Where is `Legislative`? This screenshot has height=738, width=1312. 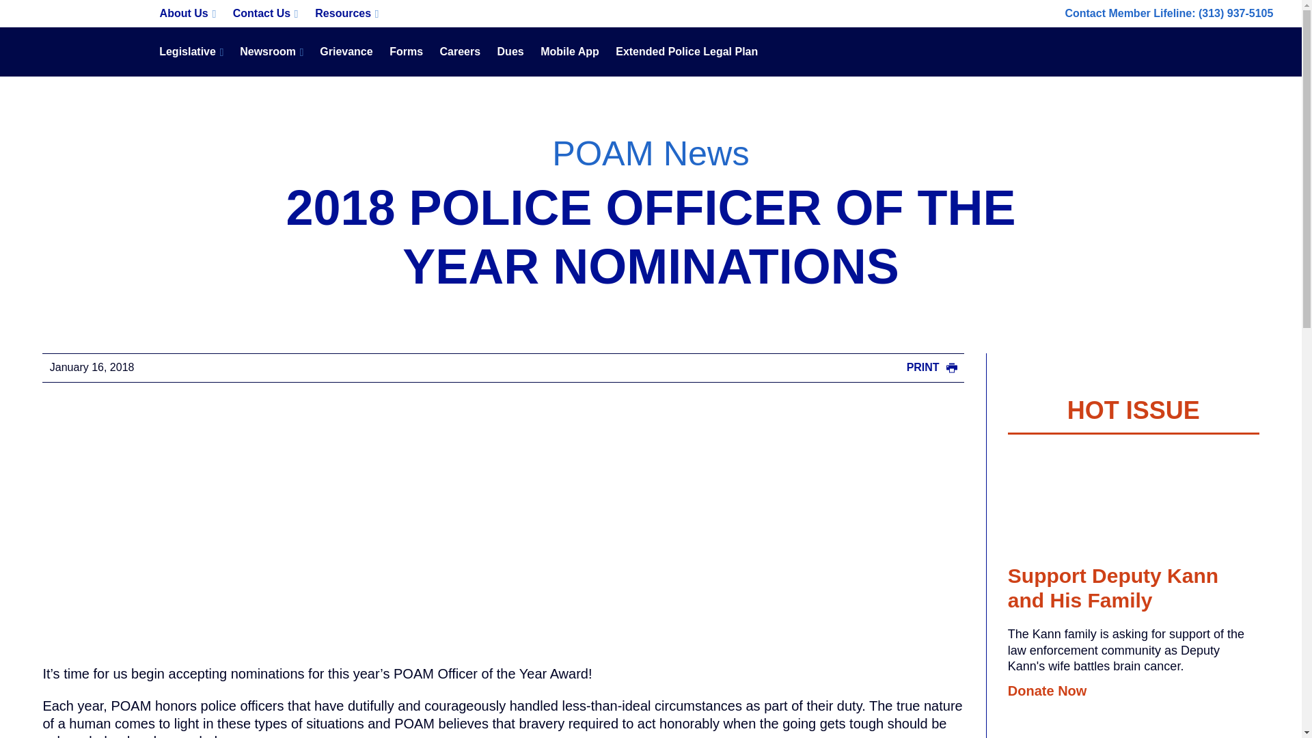 Legislative is located at coordinates (191, 52).